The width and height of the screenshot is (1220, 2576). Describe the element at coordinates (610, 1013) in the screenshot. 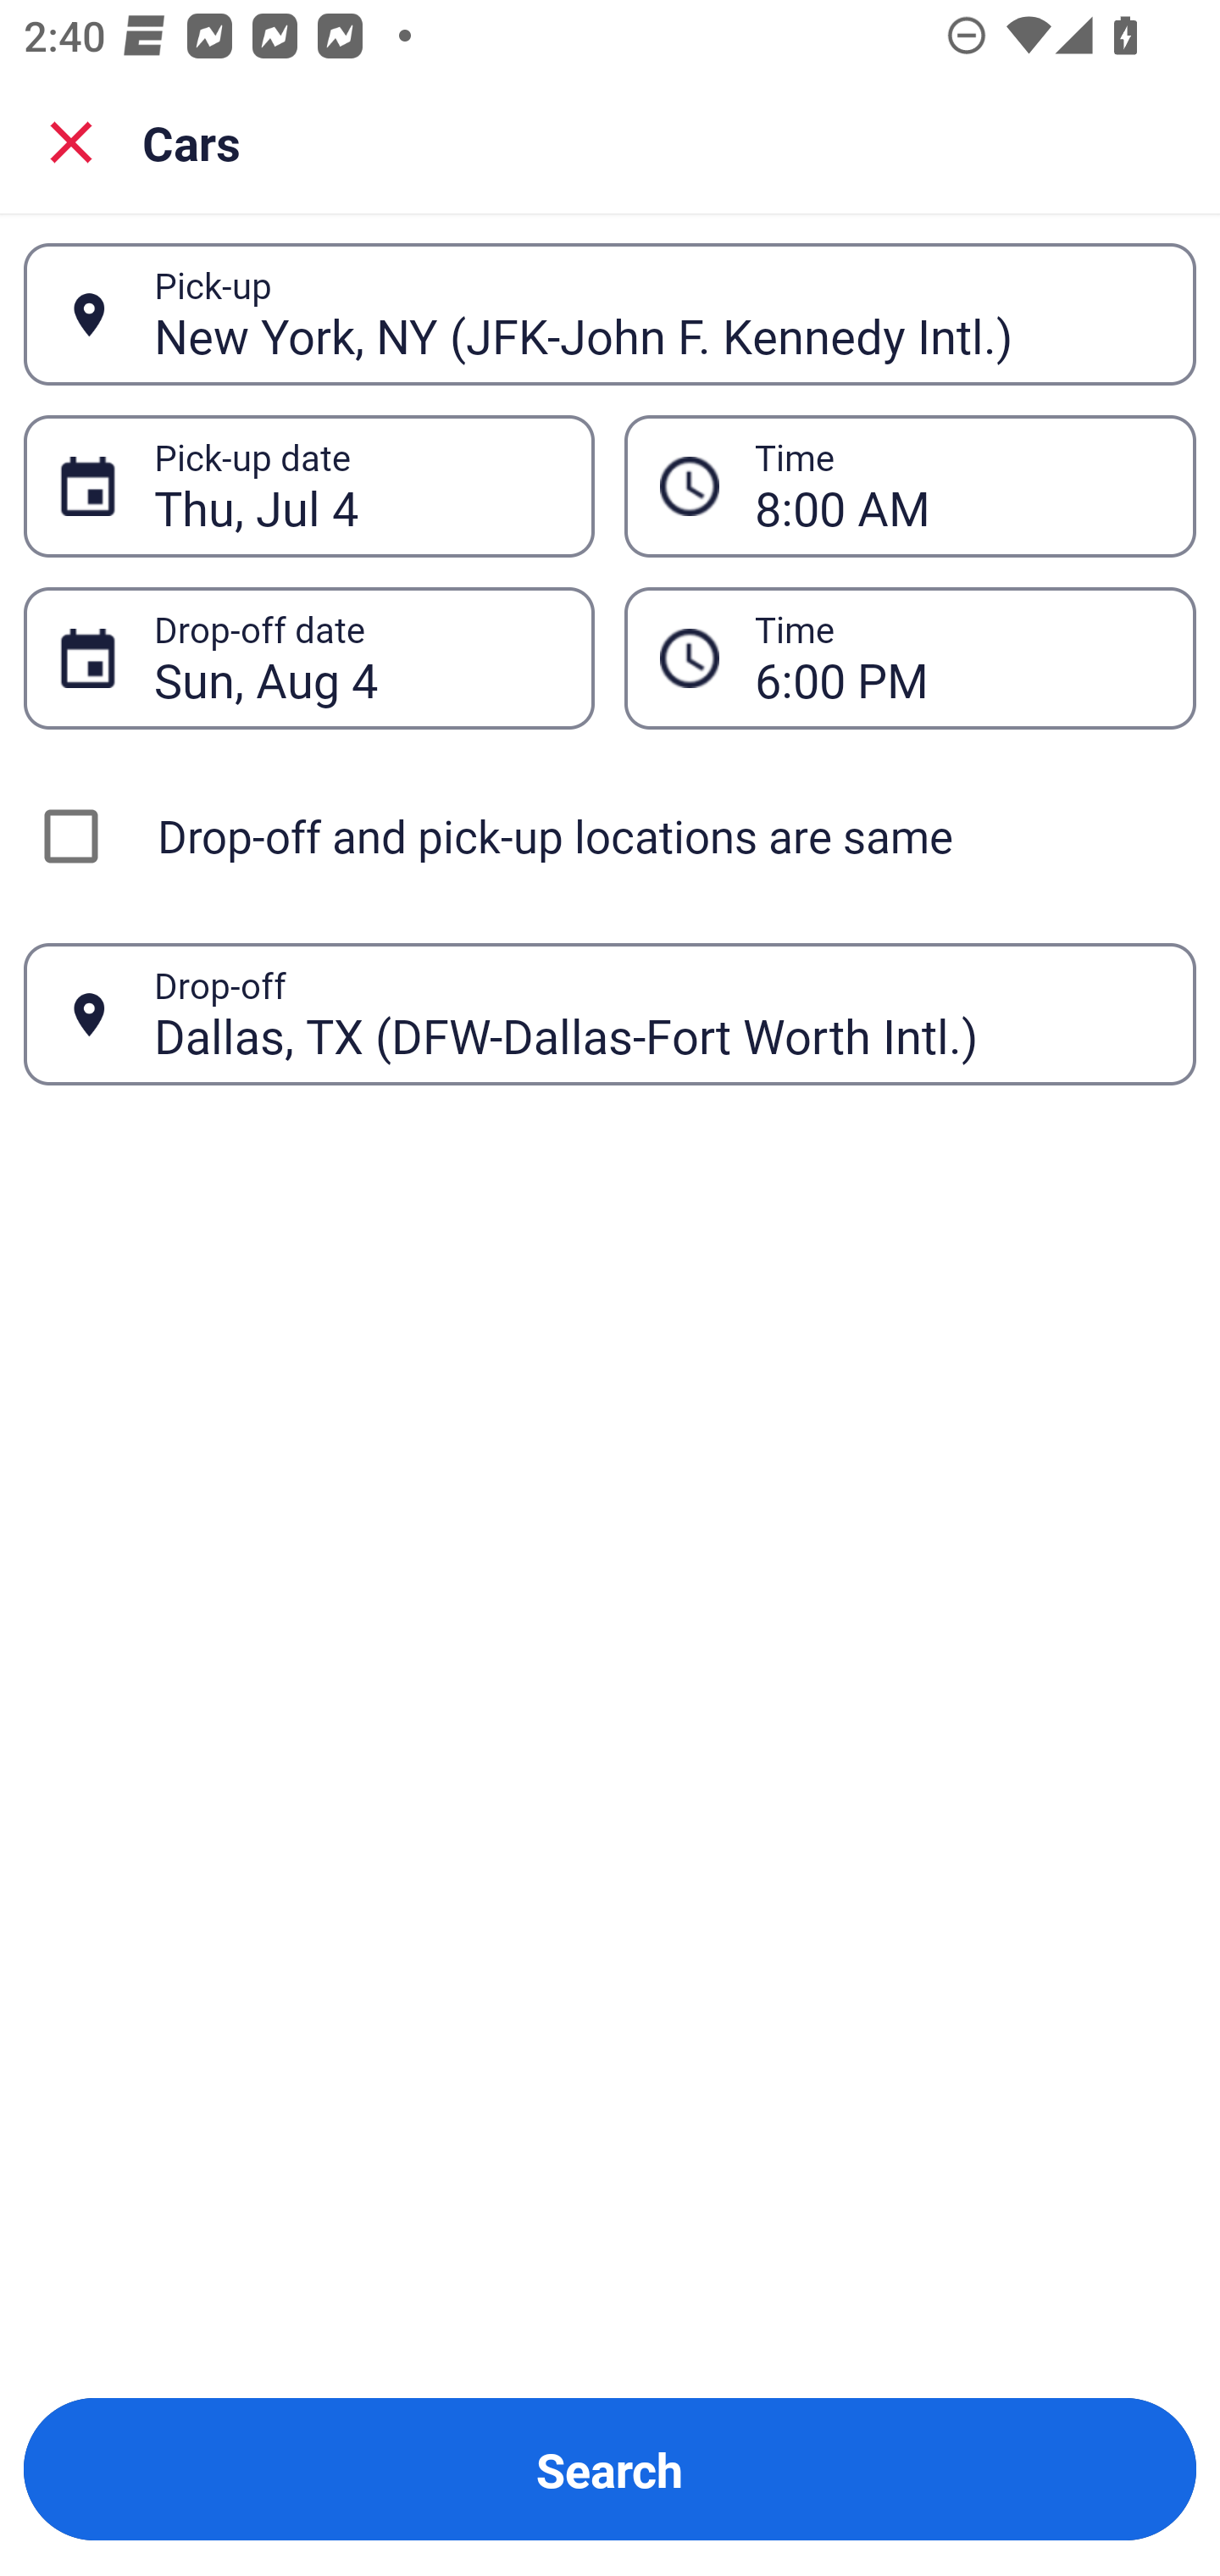

I see `Dallas, TX (DFW-Dallas-Fort Worth Intl.) Drop-off` at that location.